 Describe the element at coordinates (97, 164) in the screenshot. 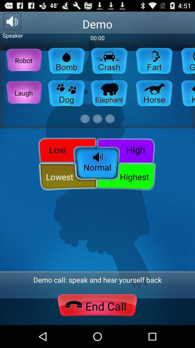

I see `jump to normal item` at that location.